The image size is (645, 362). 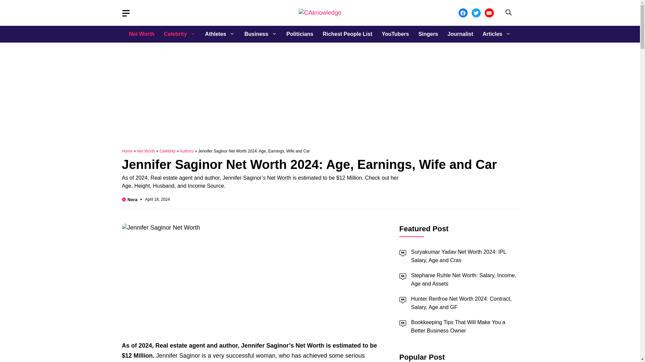 What do you see at coordinates (462, 13) in the screenshot?
I see `Facebook` at bounding box center [462, 13].